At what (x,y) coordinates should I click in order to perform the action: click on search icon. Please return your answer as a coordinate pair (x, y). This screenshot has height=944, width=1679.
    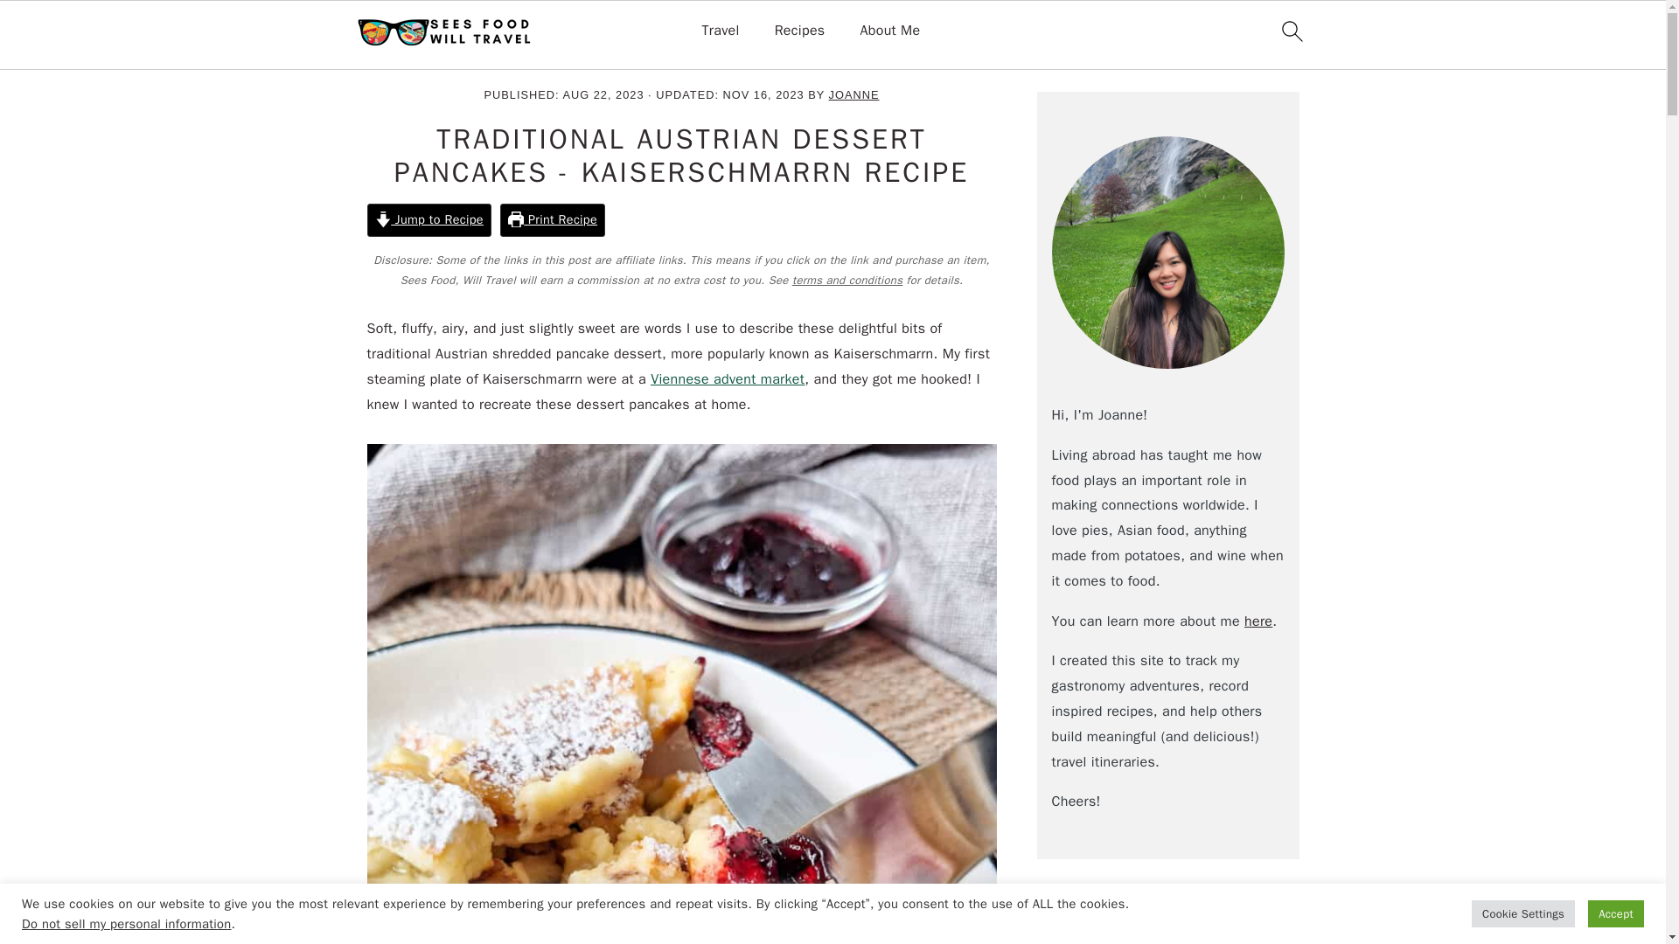
    Looking at the image, I should click on (1291, 31).